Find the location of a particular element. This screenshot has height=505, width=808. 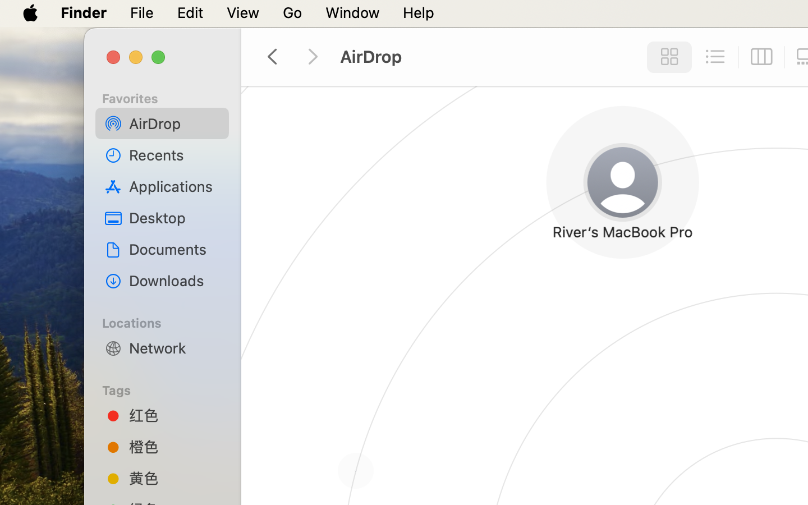

Network is located at coordinates (175, 348).